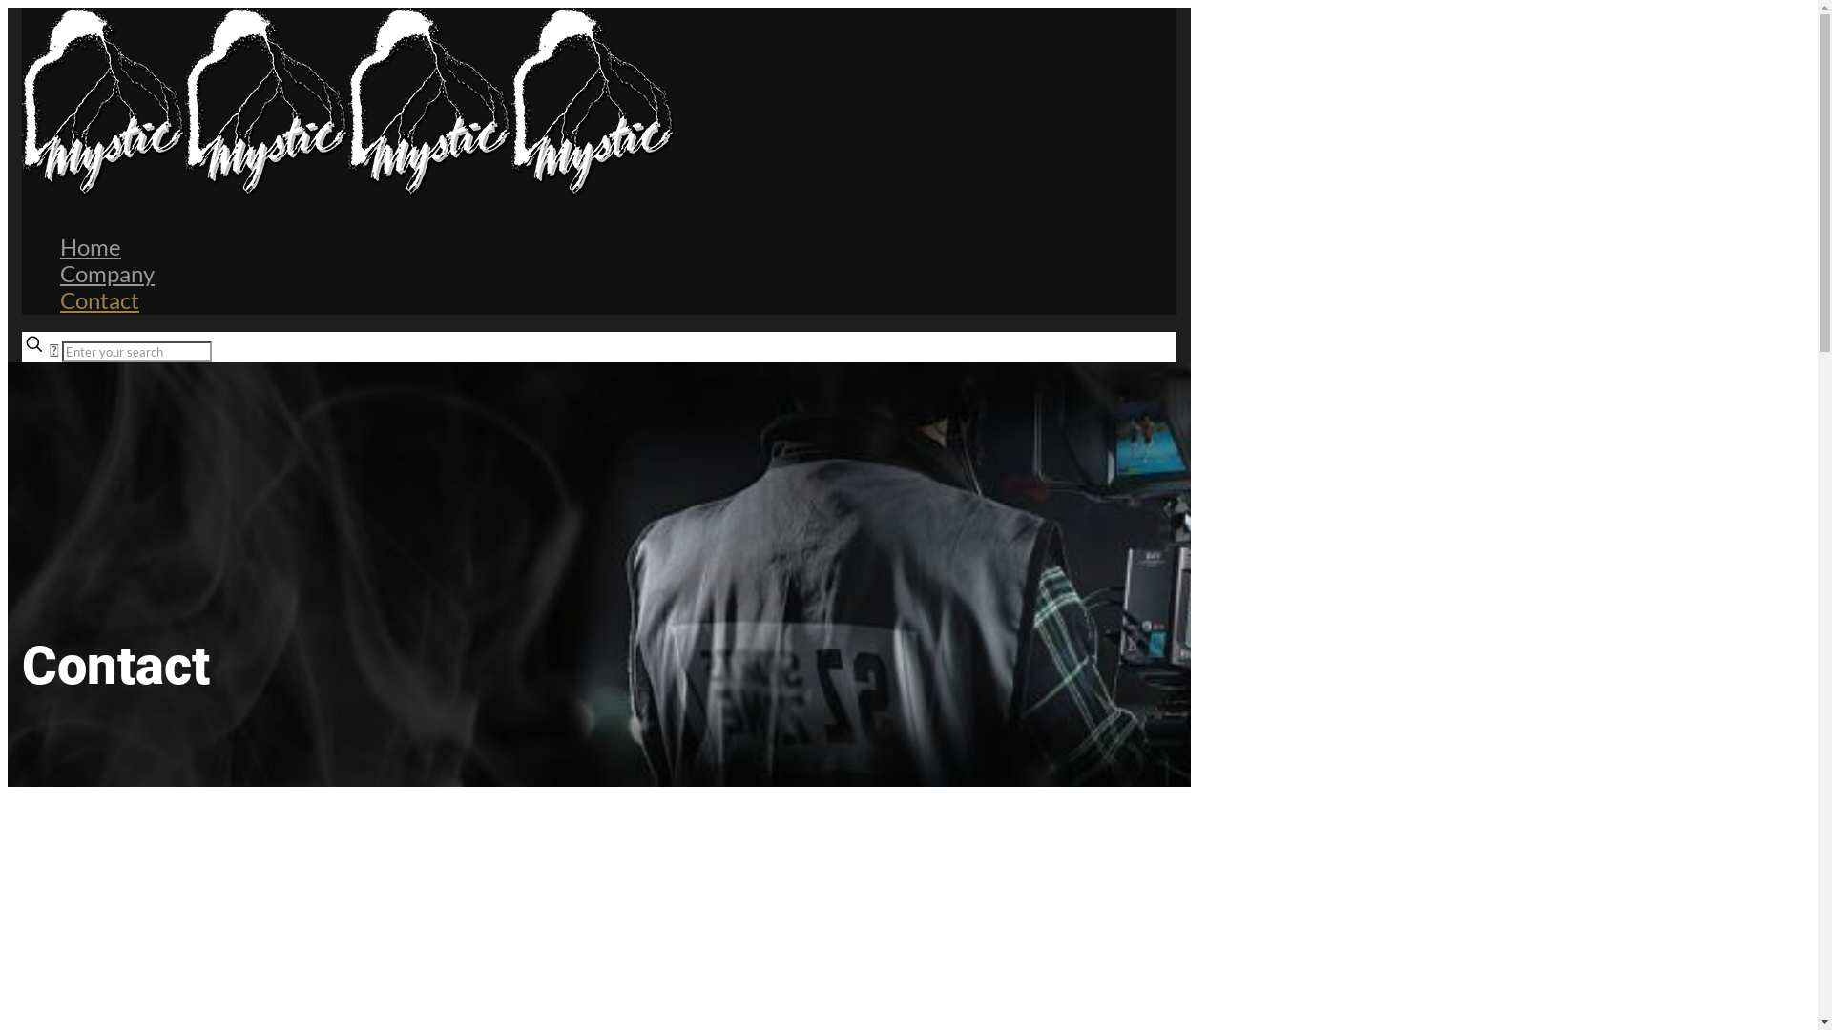 The width and height of the screenshot is (1832, 1030). What do you see at coordinates (91, 246) in the screenshot?
I see `Home` at bounding box center [91, 246].